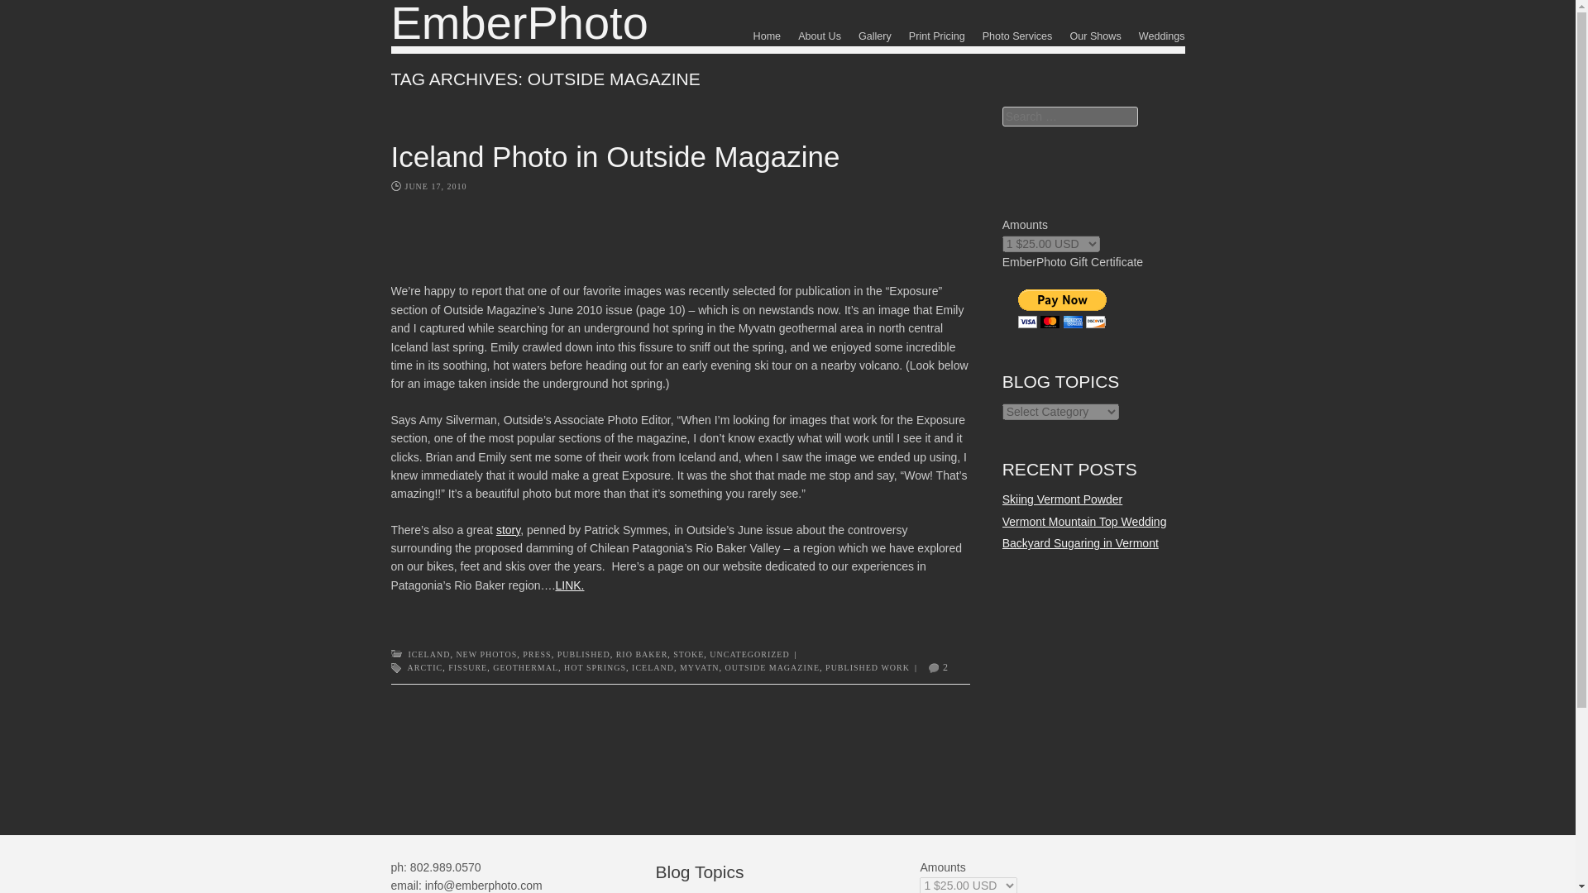  Describe the element at coordinates (519, 25) in the screenshot. I see `EmberPhoto` at that location.